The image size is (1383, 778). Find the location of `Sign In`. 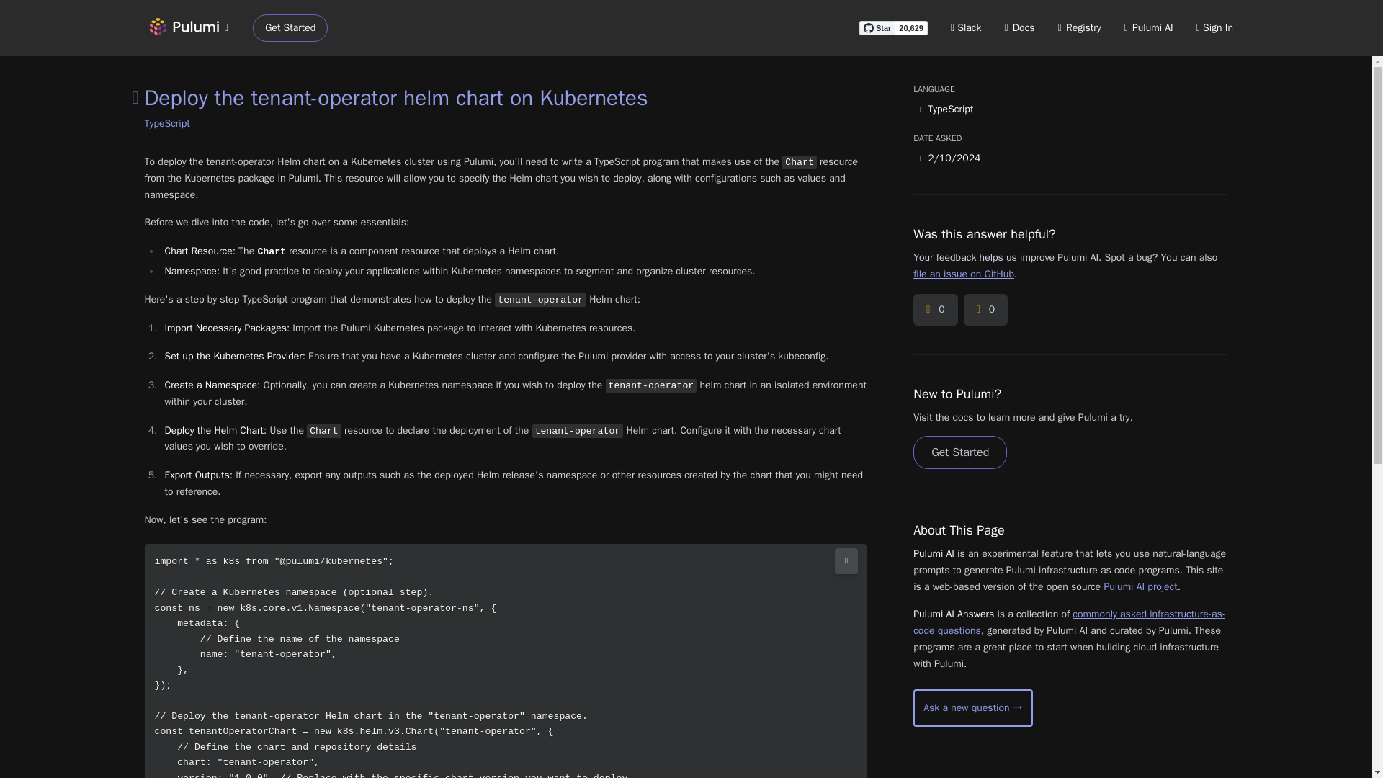

Sign In is located at coordinates (1214, 27).